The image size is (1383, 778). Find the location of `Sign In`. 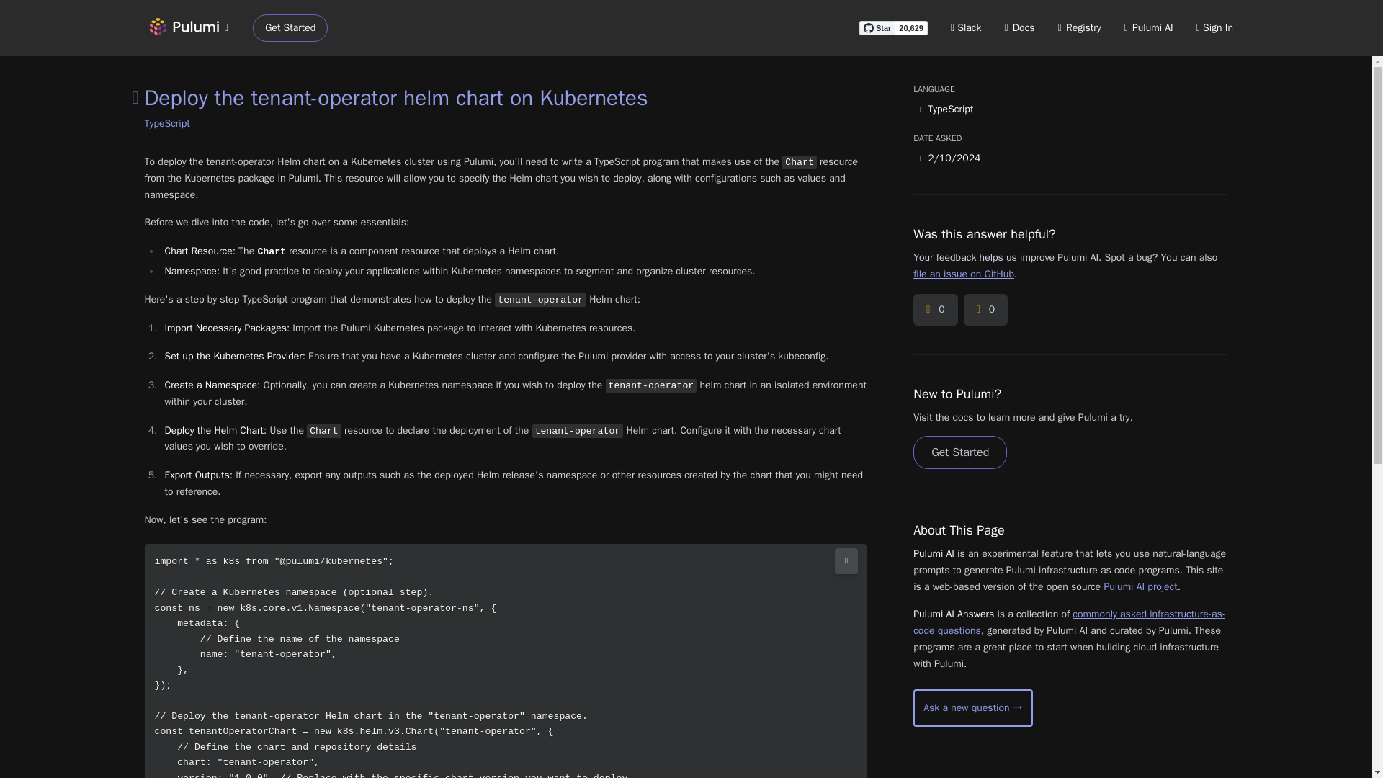

Sign In is located at coordinates (1214, 27).